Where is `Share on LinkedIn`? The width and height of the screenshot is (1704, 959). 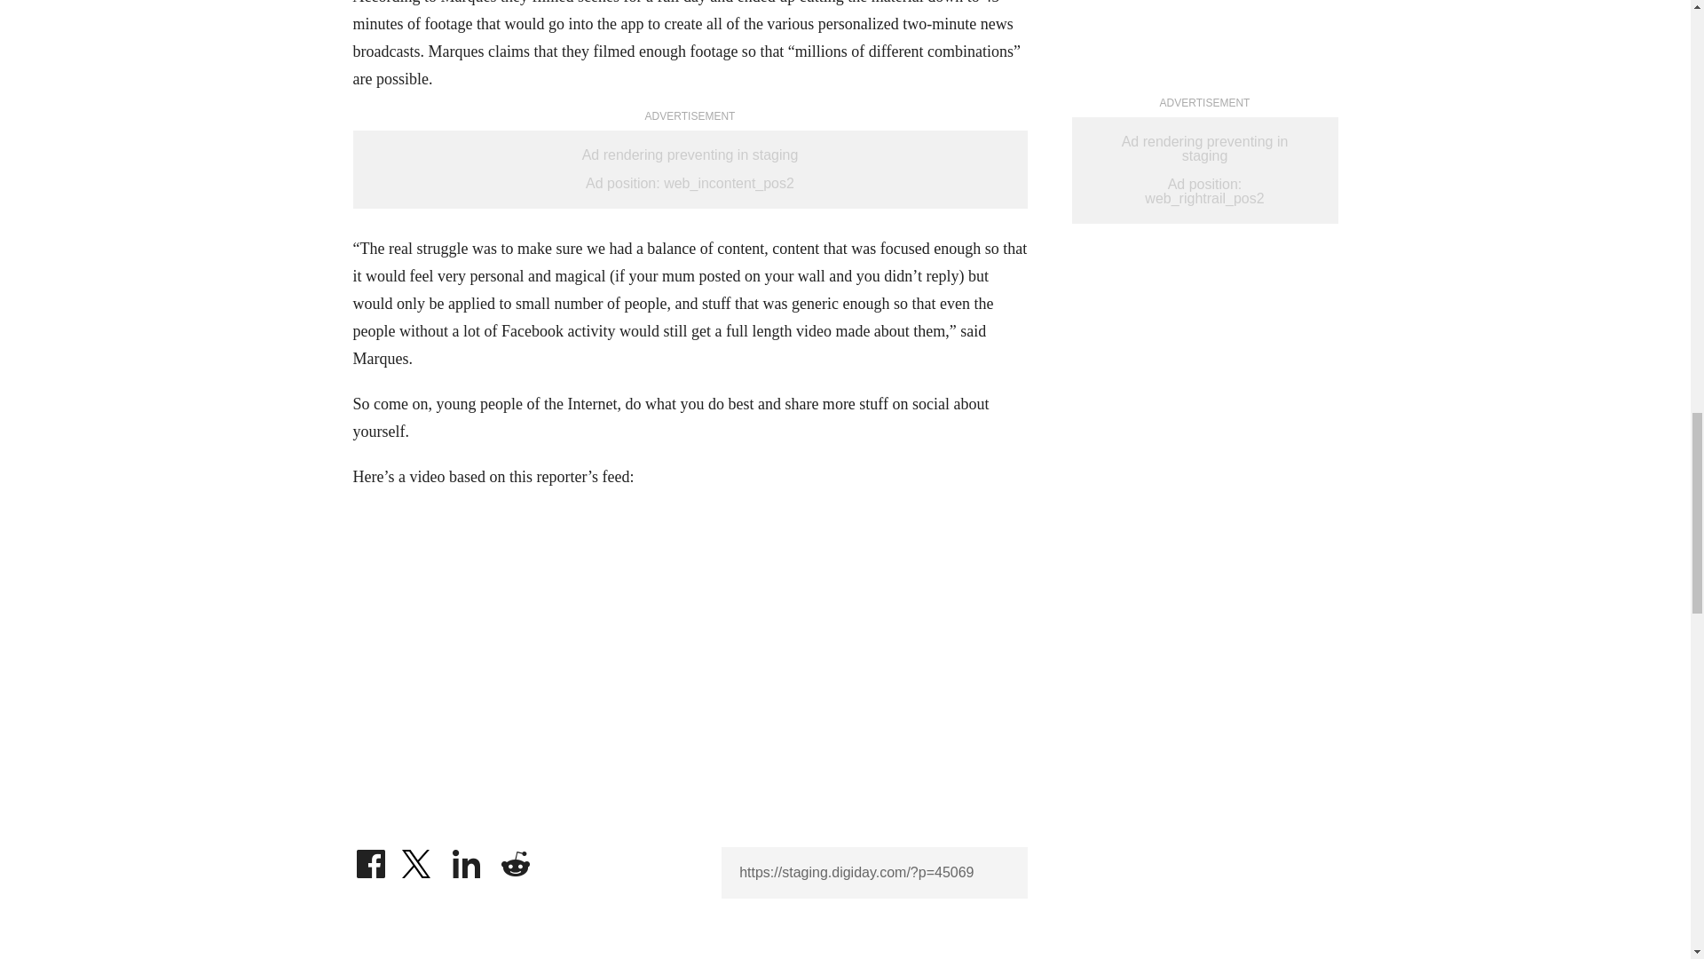 Share on LinkedIn is located at coordinates (467, 860).